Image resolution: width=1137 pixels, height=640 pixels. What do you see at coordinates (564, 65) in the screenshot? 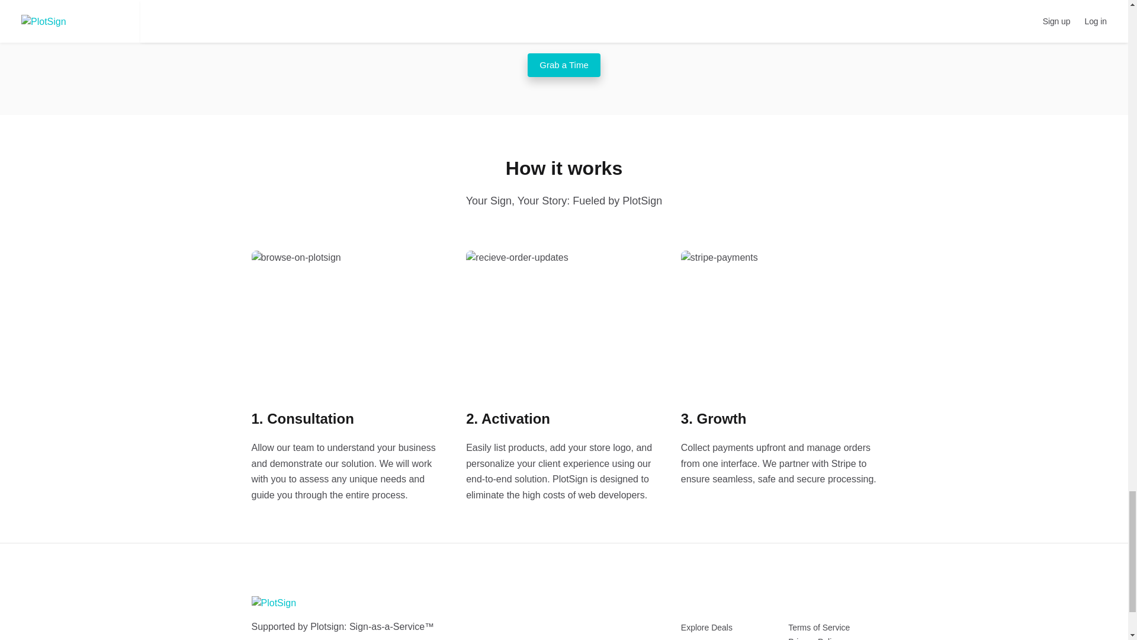
I see `Grab a Time` at bounding box center [564, 65].